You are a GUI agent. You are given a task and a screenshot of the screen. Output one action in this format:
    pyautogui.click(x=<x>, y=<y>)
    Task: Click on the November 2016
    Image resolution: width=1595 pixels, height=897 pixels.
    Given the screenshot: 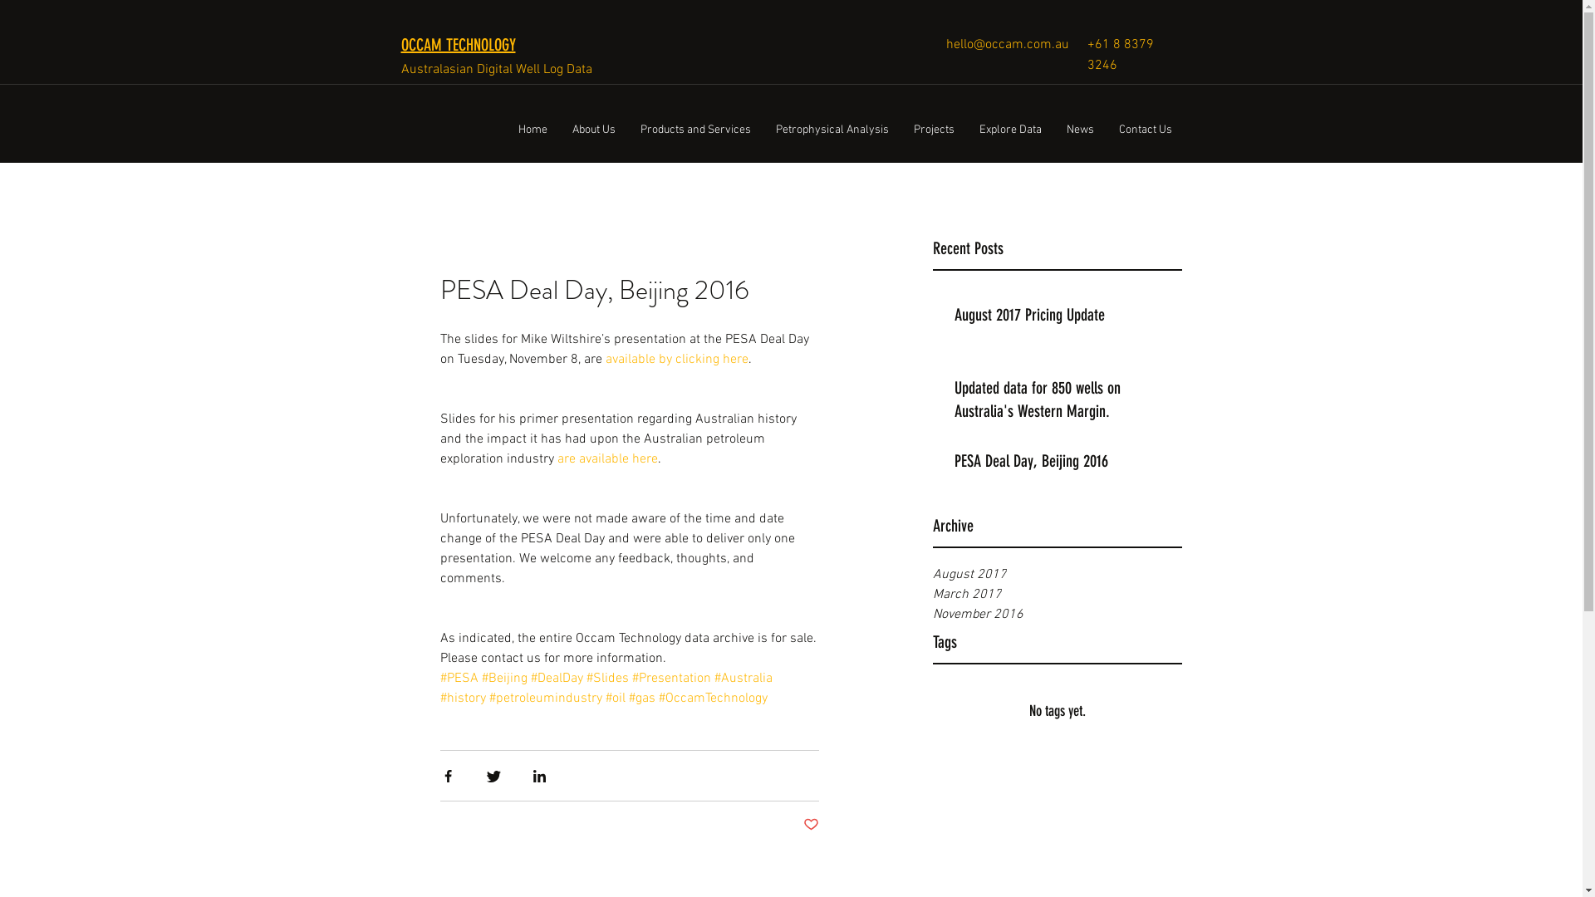 What is the action you would take?
    pyautogui.click(x=1057, y=615)
    